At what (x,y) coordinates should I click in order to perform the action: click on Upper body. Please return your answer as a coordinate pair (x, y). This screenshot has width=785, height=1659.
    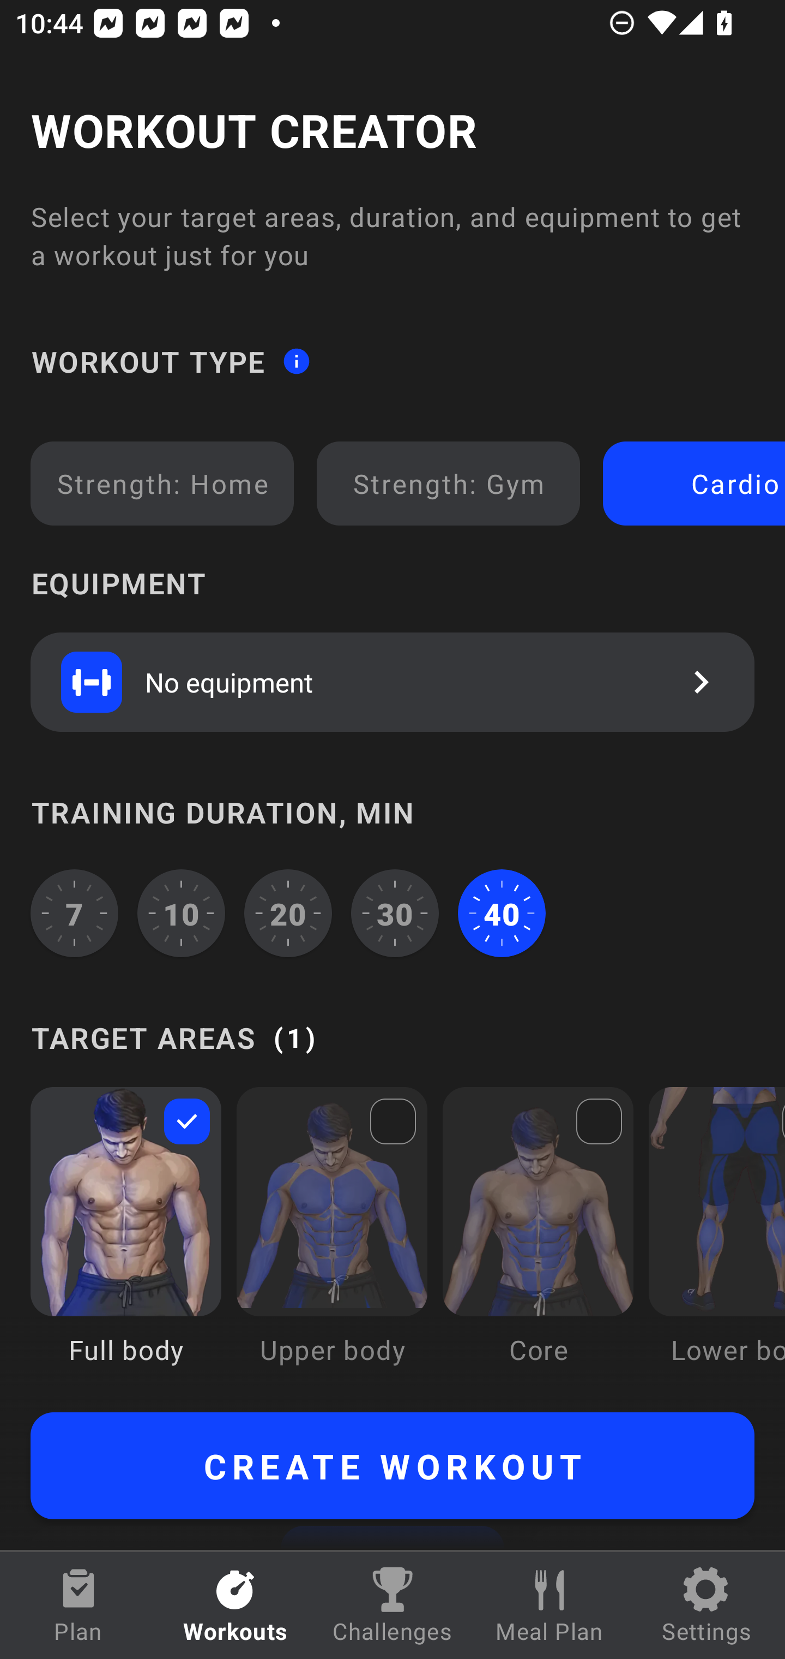
    Looking at the image, I should click on (331, 1241).